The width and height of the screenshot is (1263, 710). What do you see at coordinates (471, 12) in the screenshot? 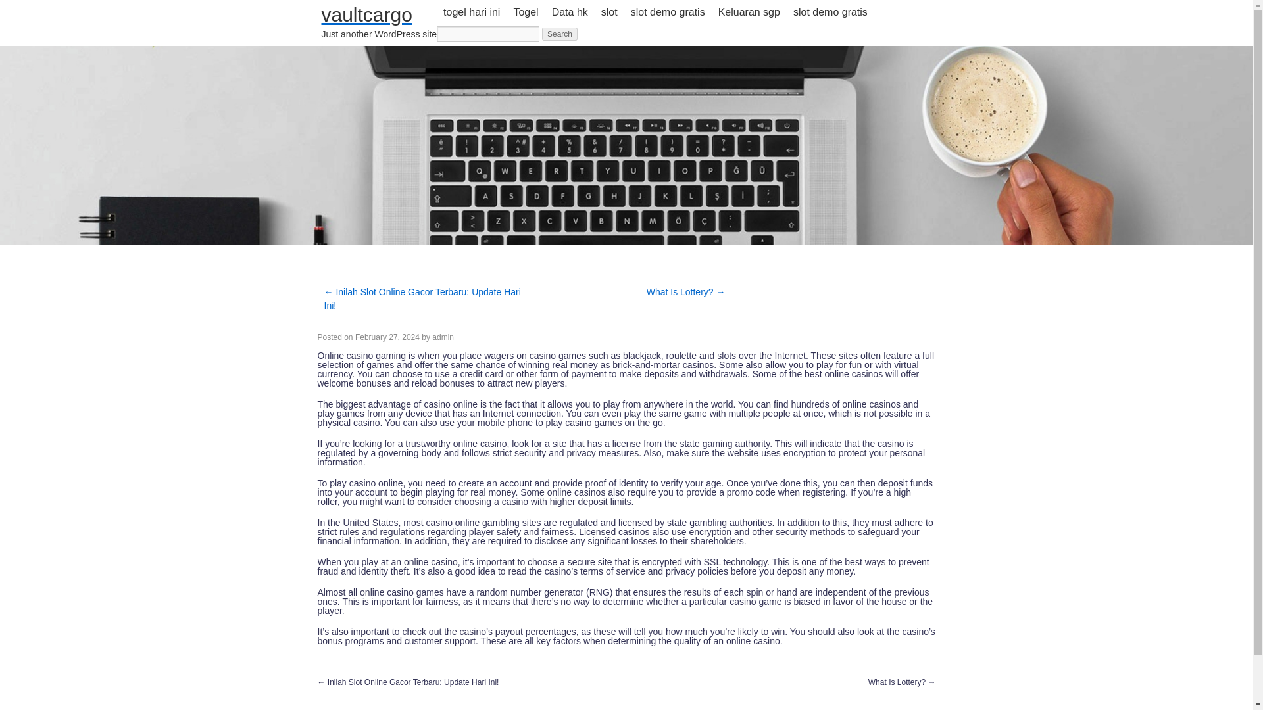
I see `togel hari ini` at bounding box center [471, 12].